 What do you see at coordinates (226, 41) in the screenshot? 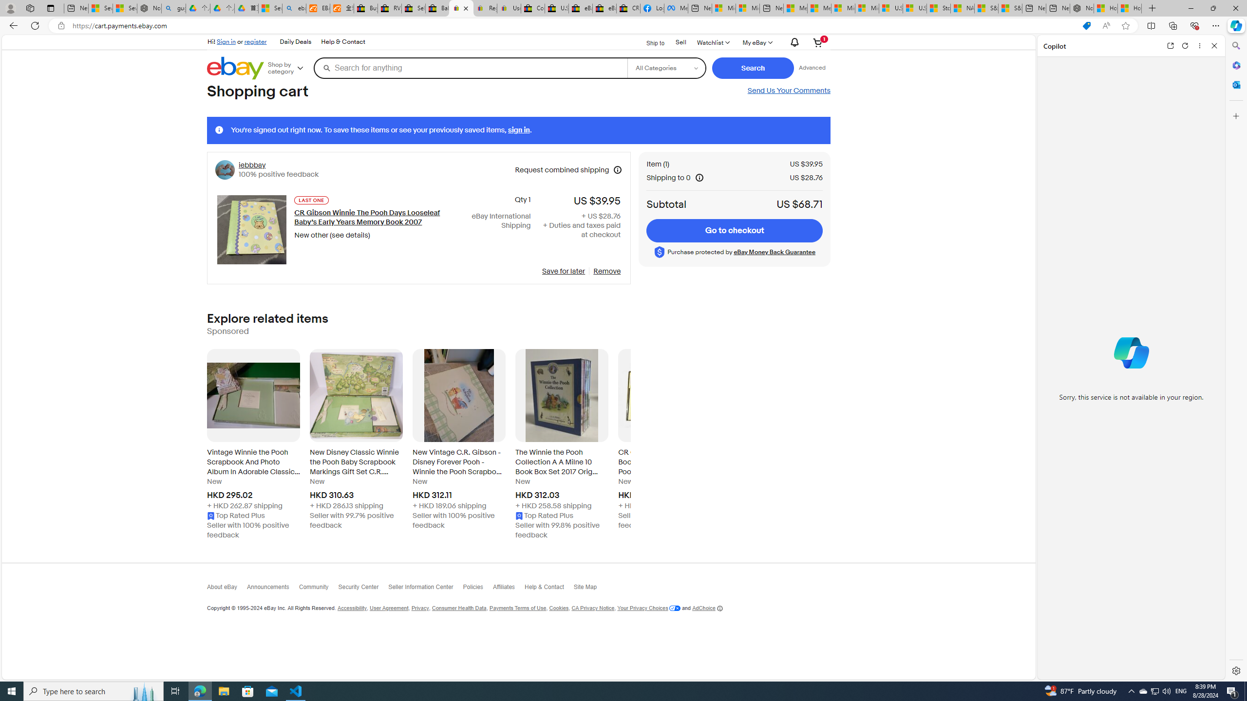
I see `Sign in` at bounding box center [226, 41].